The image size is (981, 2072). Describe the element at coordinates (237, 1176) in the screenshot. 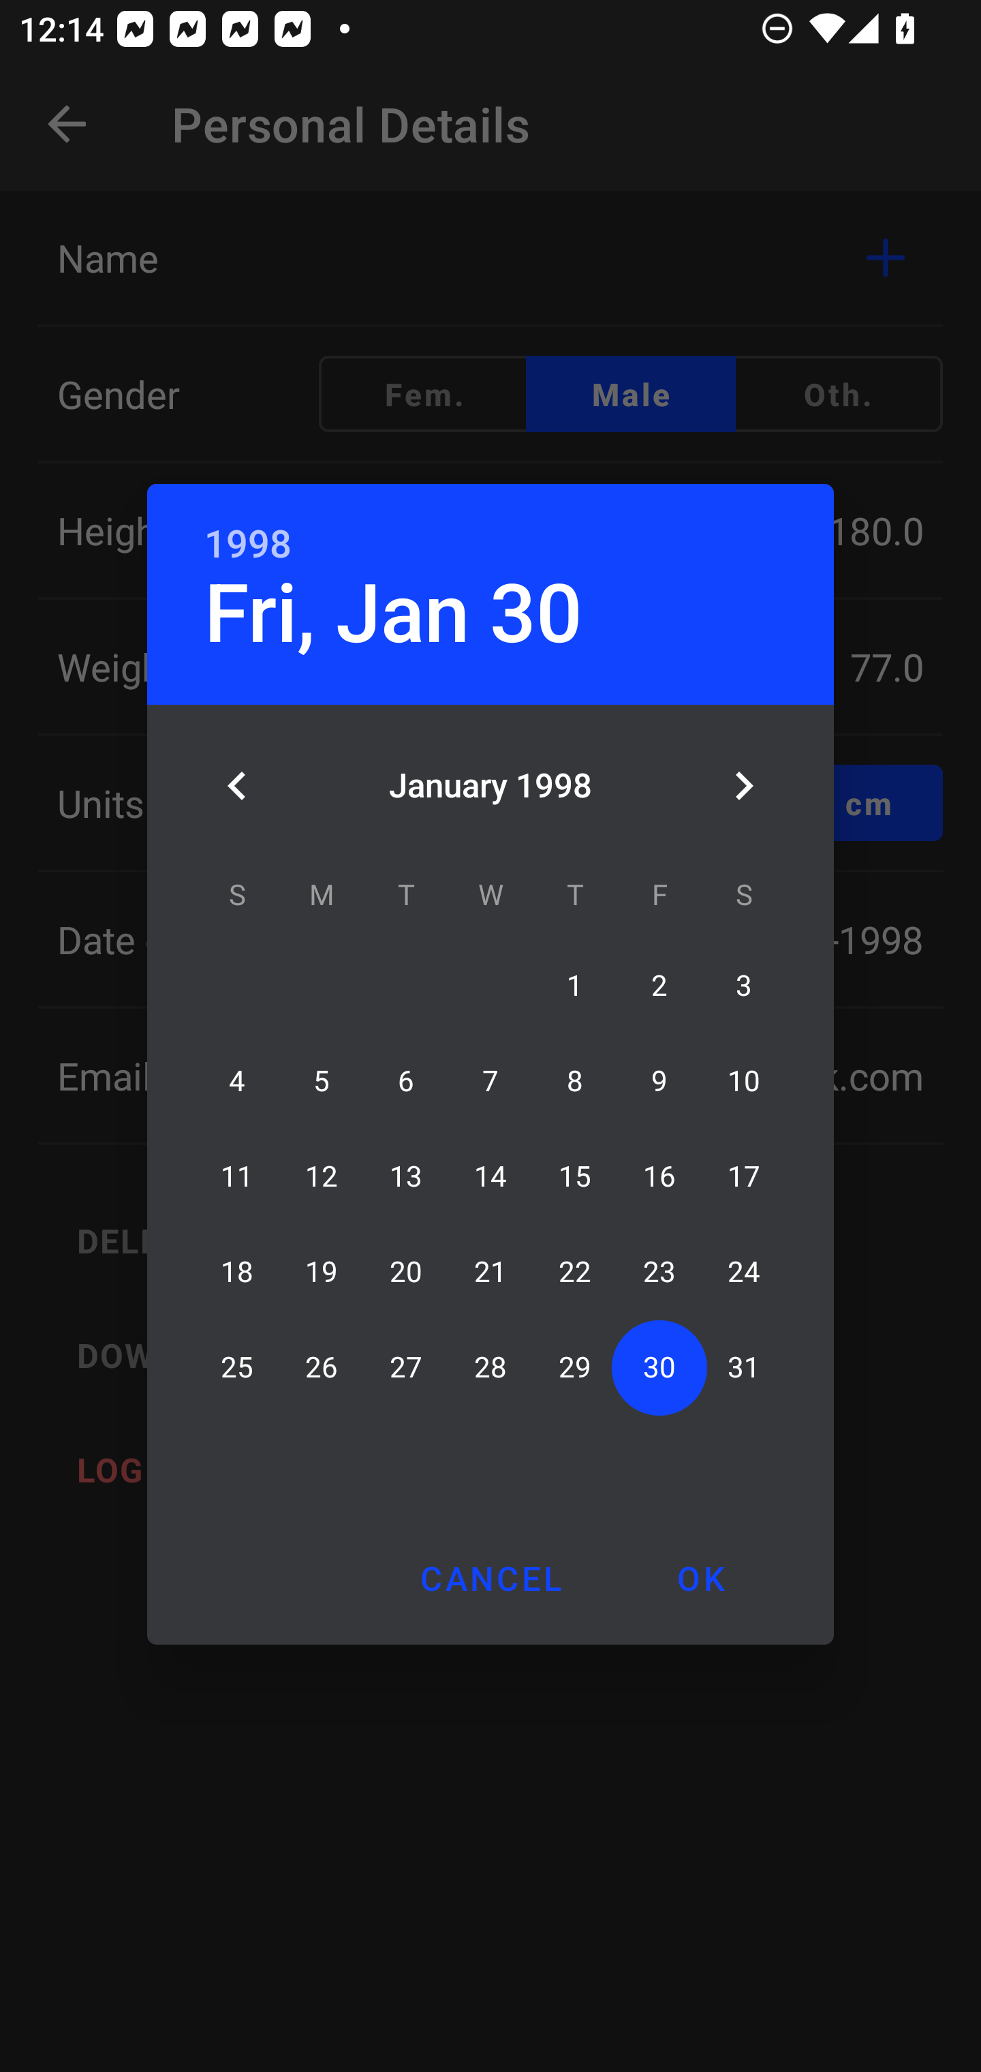

I see `11 11 January 1998` at that location.